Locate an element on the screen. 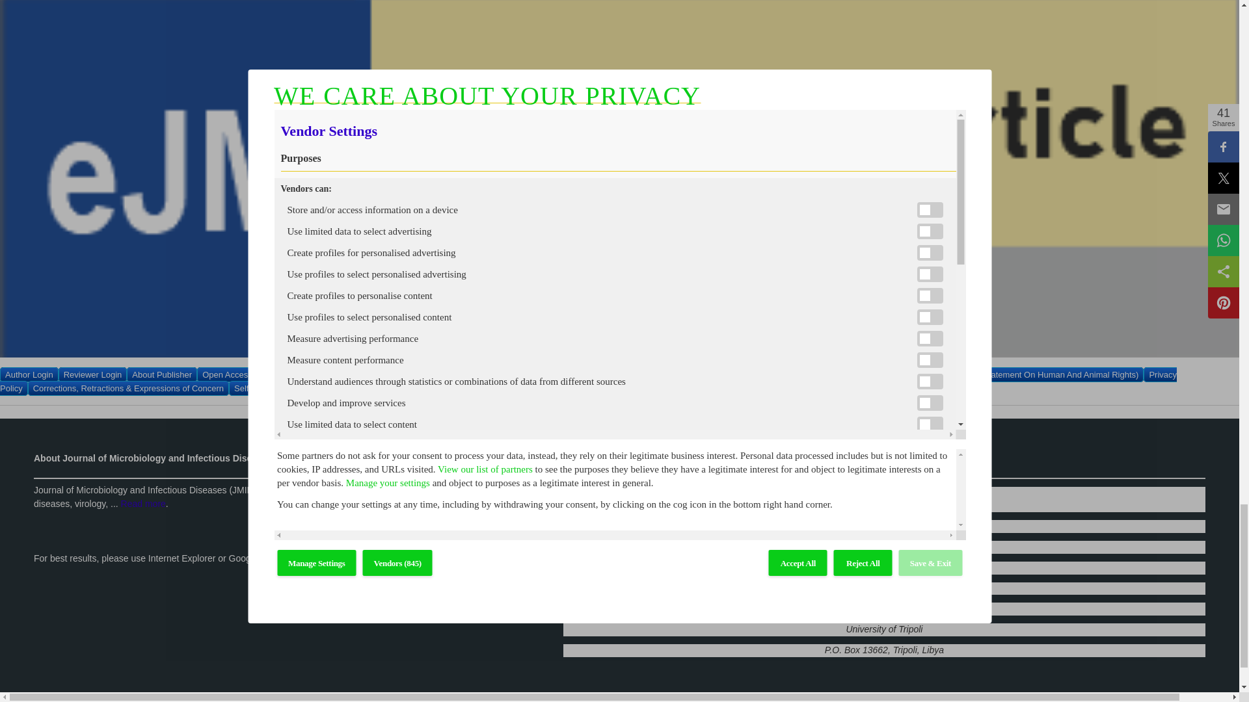  Privacy Policy is located at coordinates (588, 381).